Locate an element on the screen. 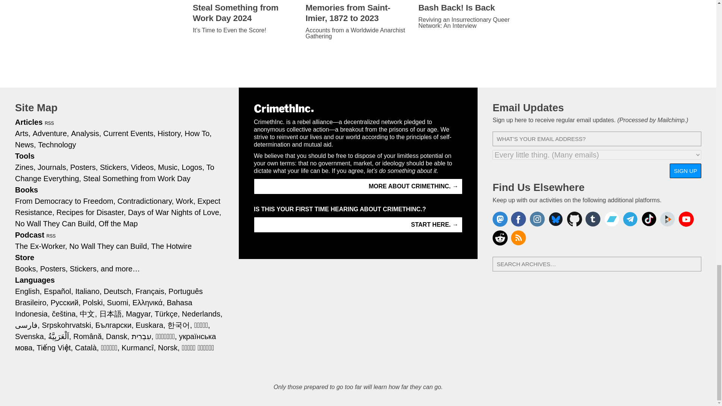 Image resolution: width=722 pixels, height=406 pixels. Technology is located at coordinates (57, 144).